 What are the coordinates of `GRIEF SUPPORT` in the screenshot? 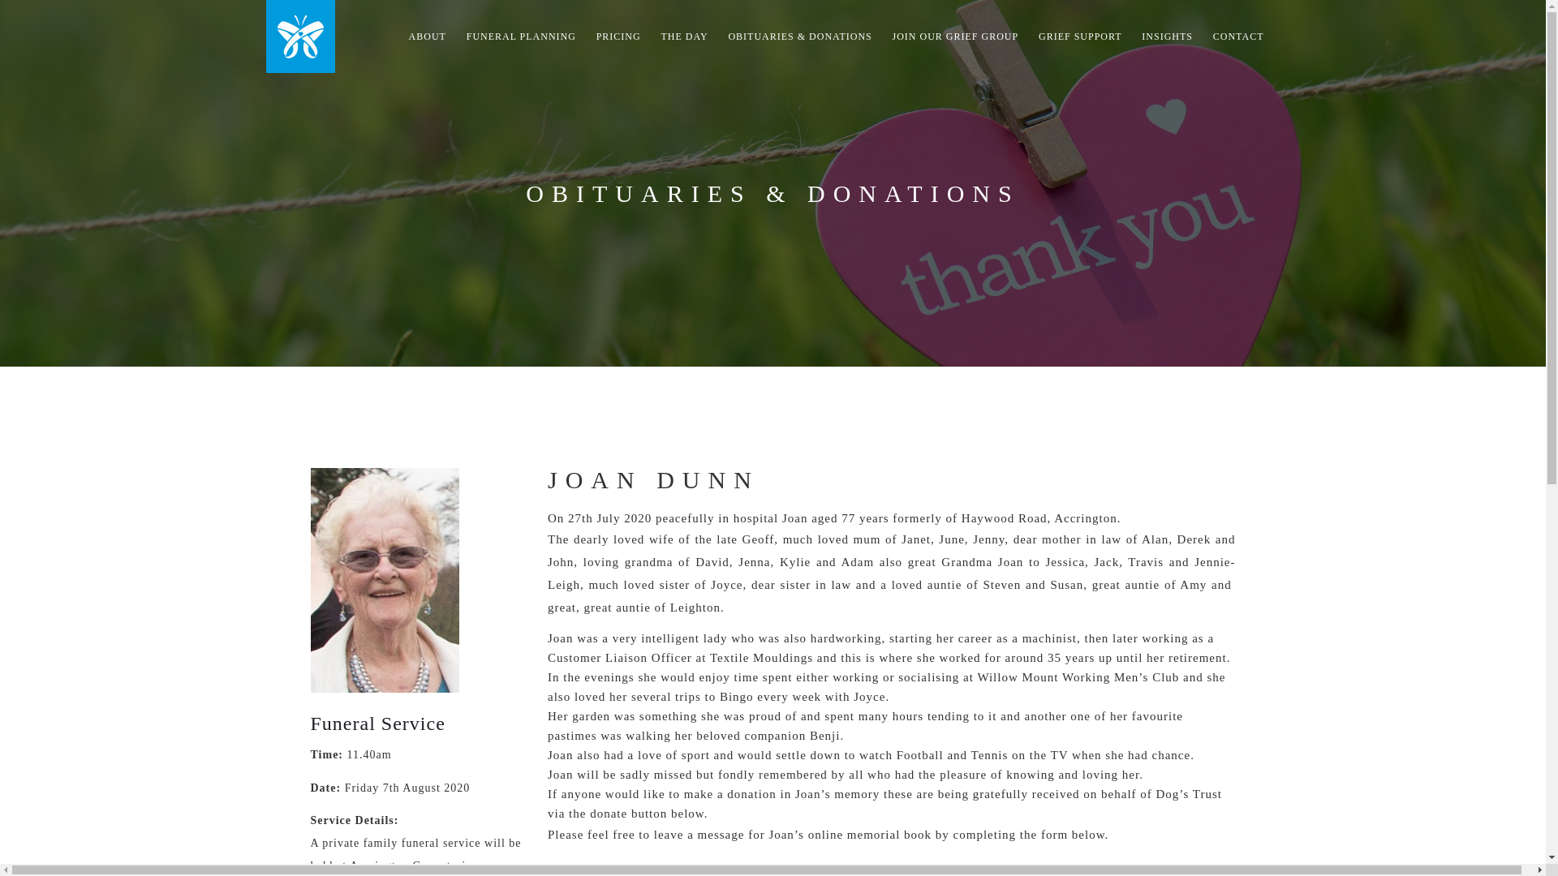 It's located at (1080, 36).